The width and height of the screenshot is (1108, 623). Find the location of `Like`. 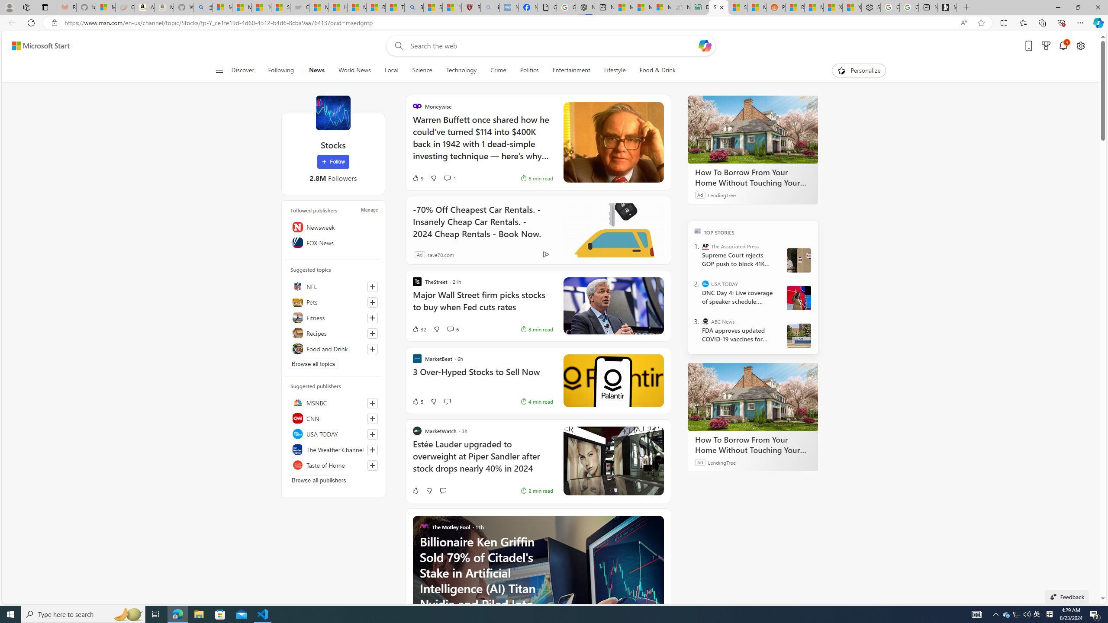

Like is located at coordinates (415, 491).